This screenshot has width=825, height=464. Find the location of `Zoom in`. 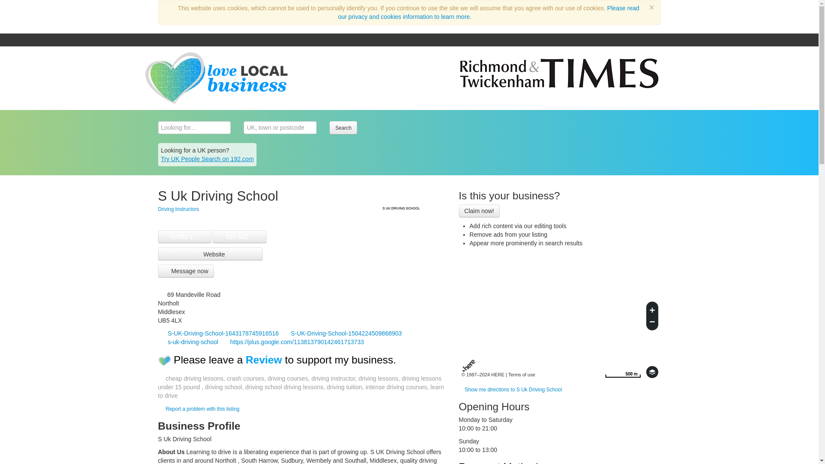

Zoom in is located at coordinates (652, 308).